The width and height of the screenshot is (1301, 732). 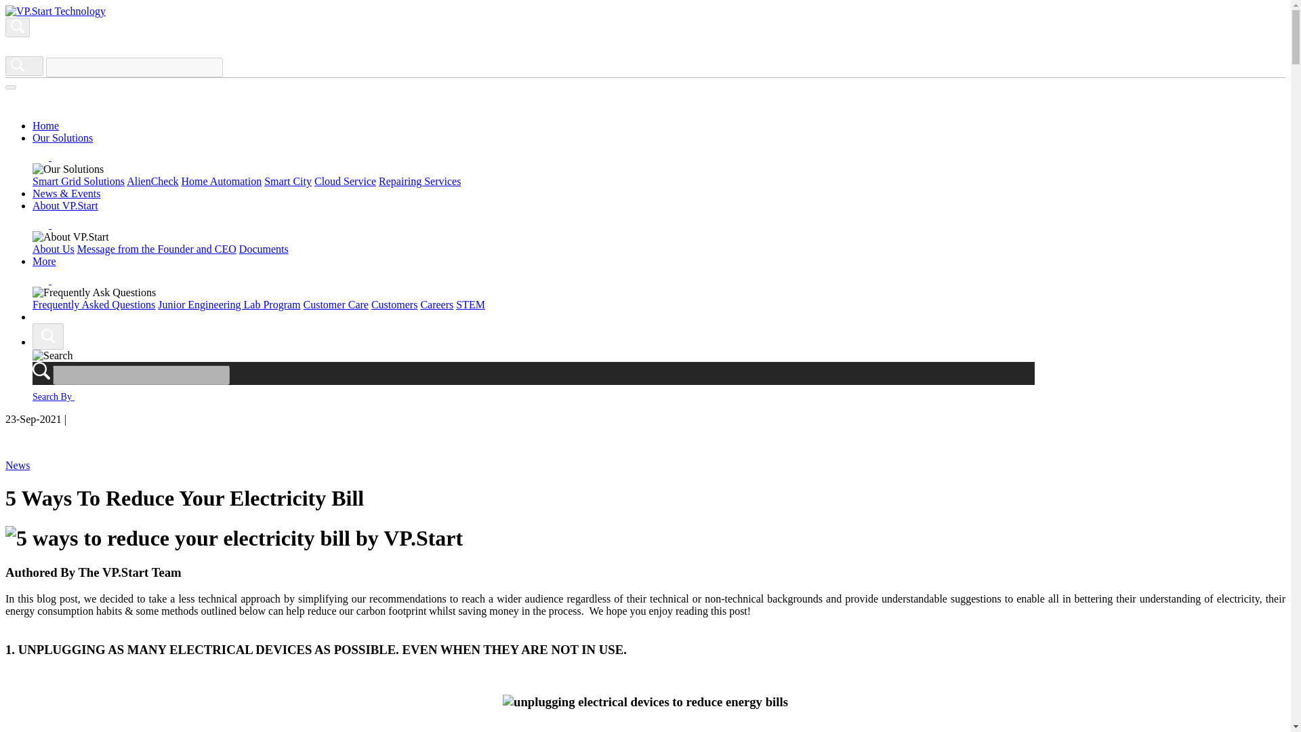 I want to click on Junior Engineering Lab Program, so click(x=229, y=304).